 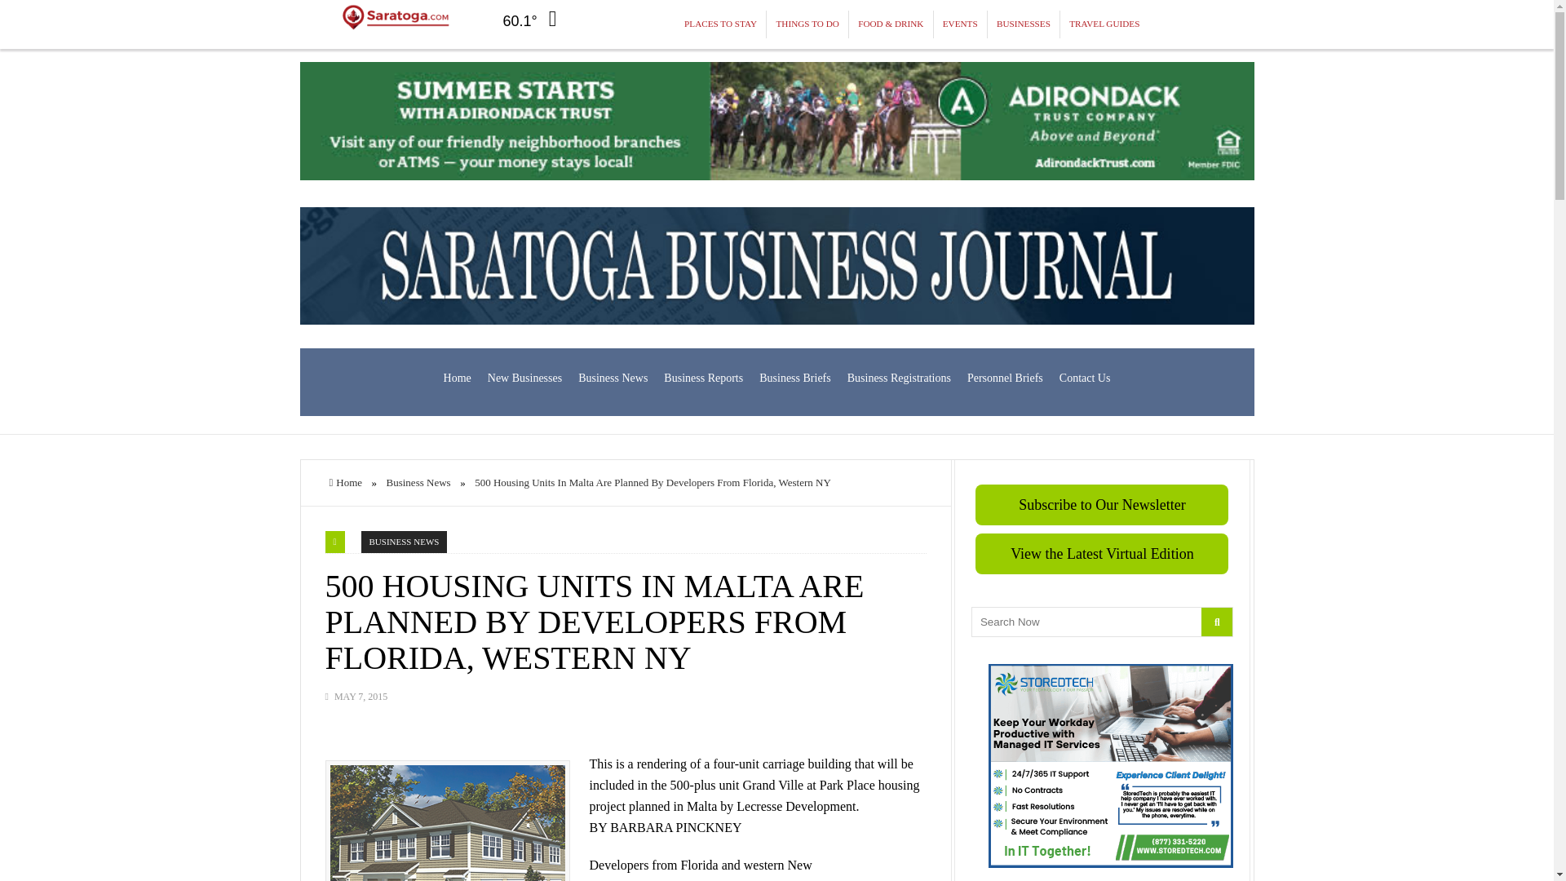 I want to click on Home, so click(x=457, y=379).